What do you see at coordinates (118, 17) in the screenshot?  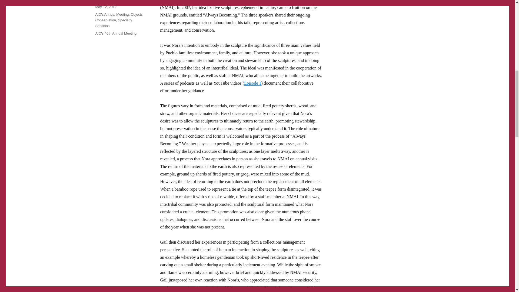 I see `Objects Conservation` at bounding box center [118, 17].